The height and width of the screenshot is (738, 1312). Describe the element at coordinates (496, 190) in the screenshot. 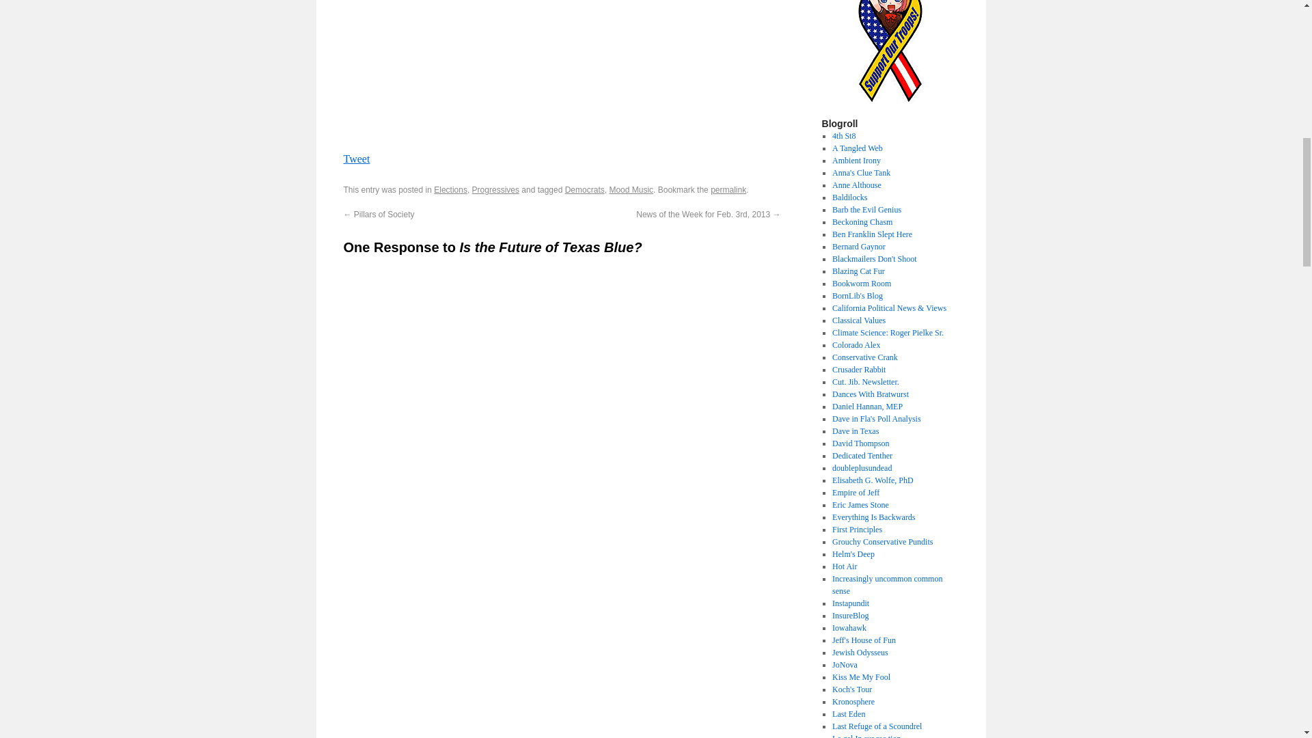

I see `Progressives` at that location.